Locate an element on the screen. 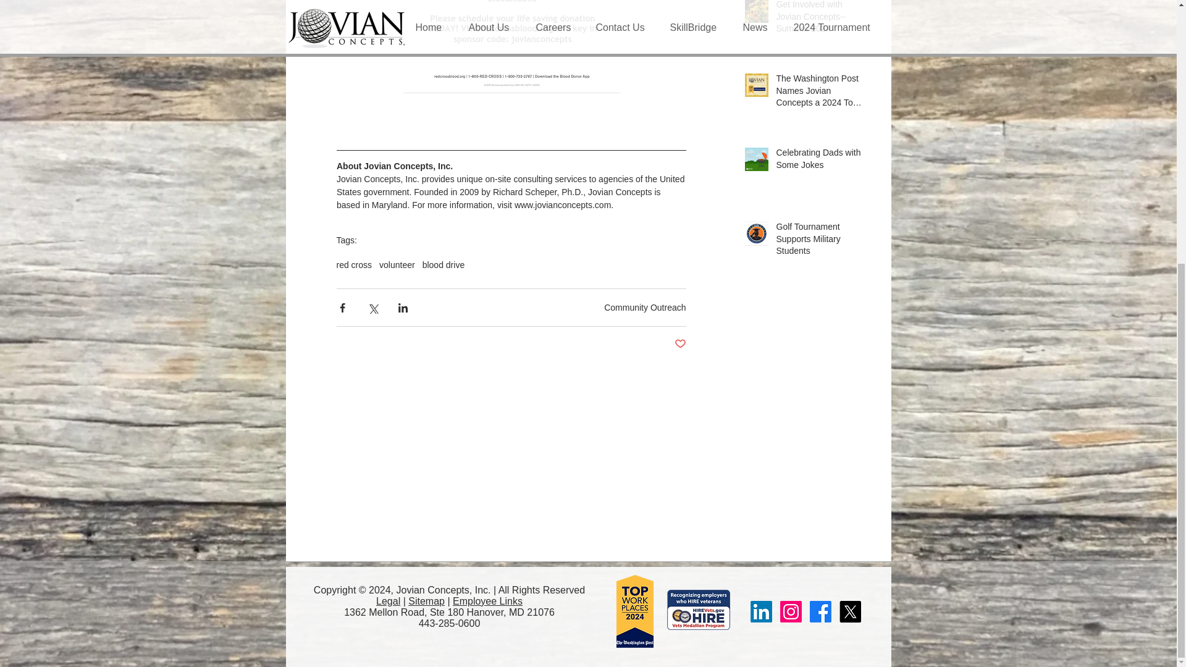 This screenshot has height=667, width=1186. Community Outreach is located at coordinates (644, 308).